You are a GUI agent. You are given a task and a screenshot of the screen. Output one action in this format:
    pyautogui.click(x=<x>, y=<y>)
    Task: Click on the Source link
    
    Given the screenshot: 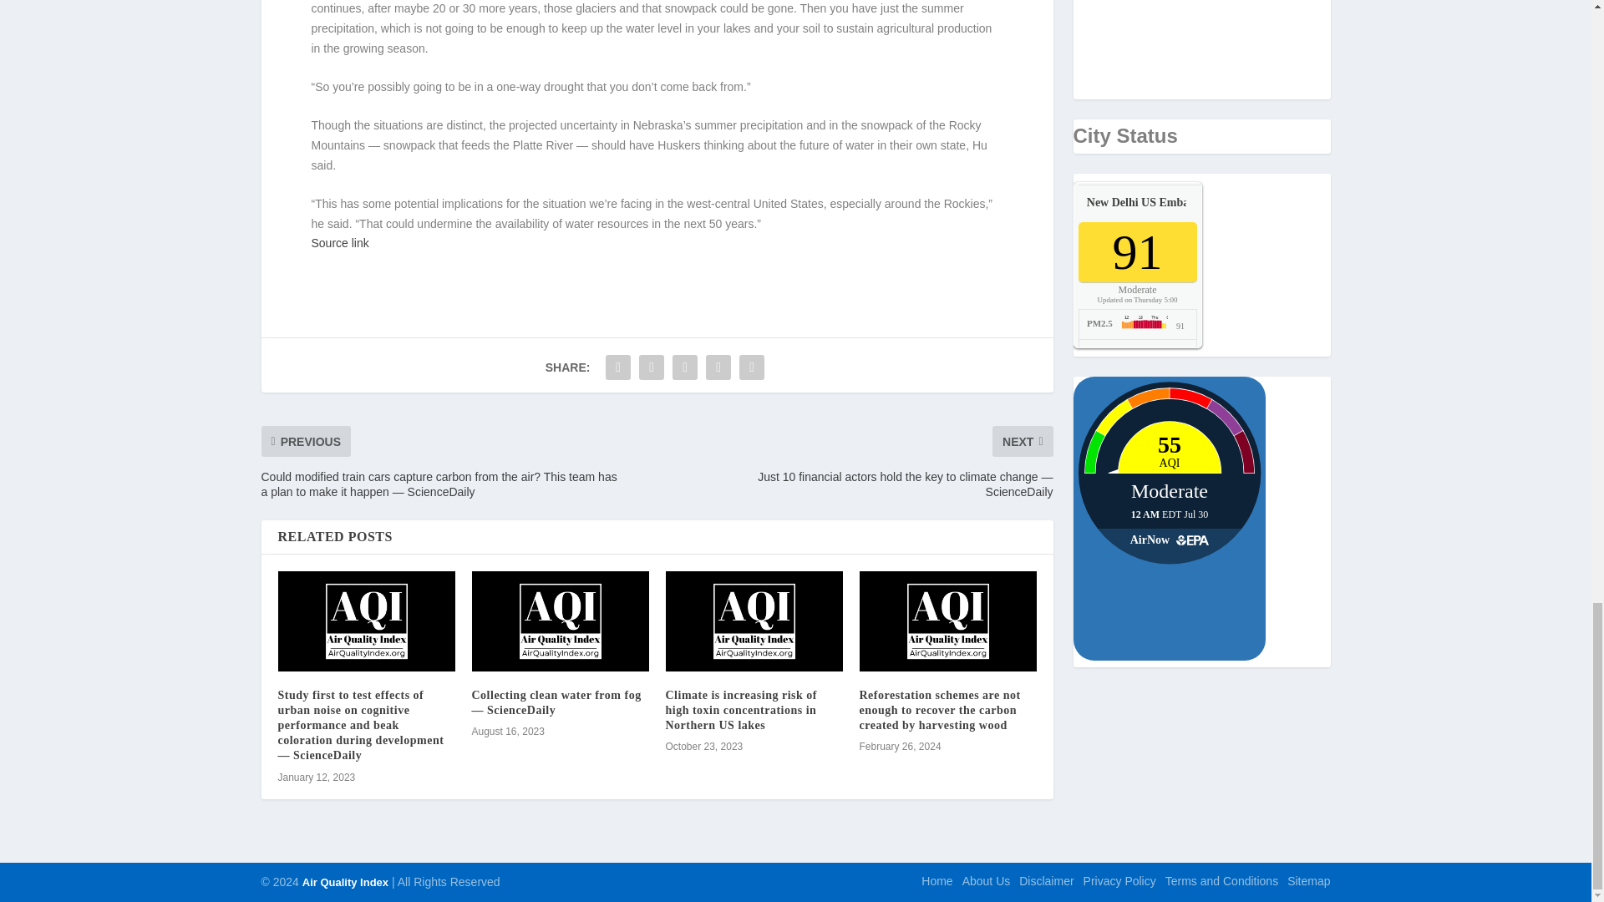 What is the action you would take?
    pyautogui.click(x=339, y=242)
    